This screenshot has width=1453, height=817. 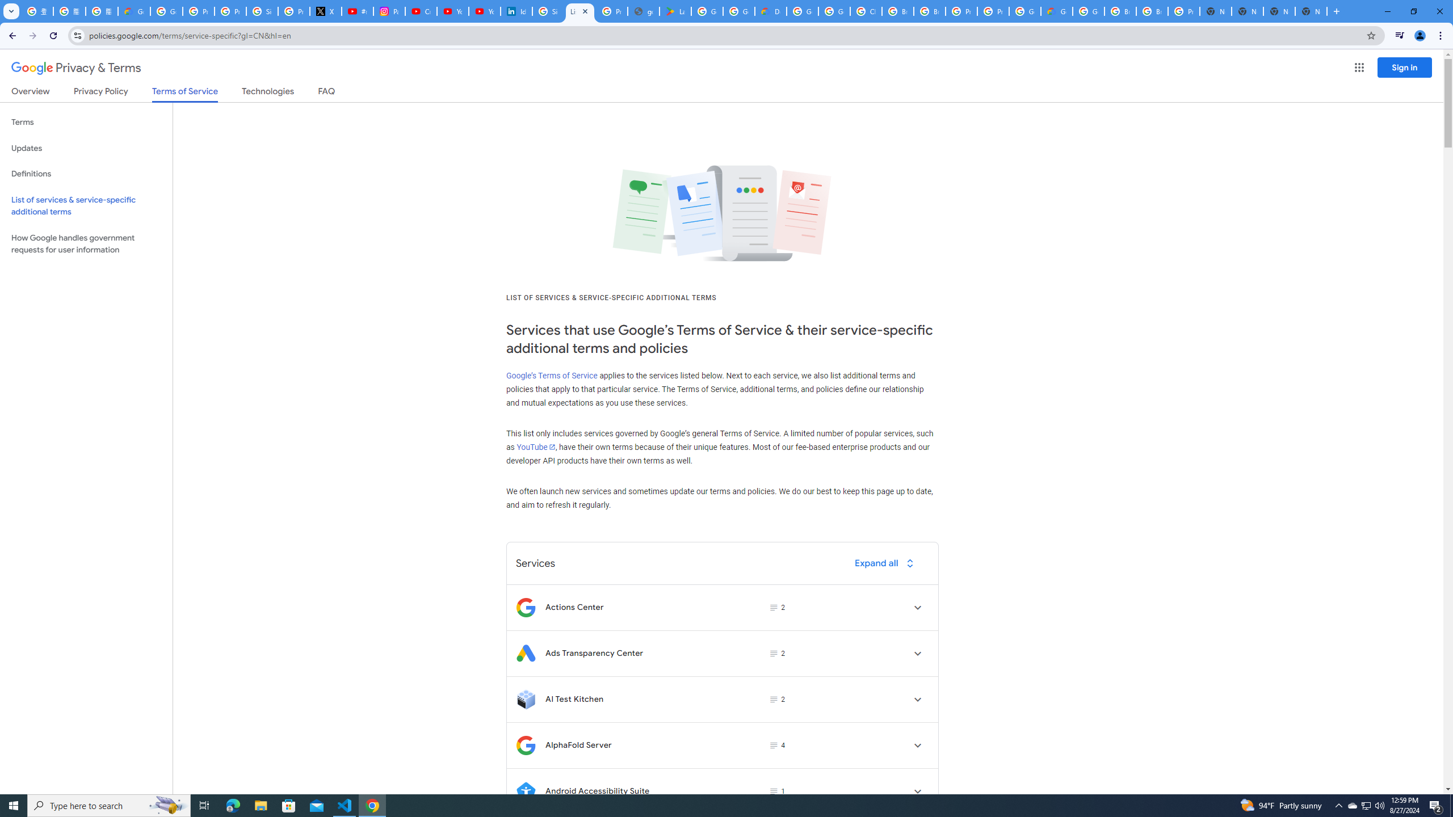 What do you see at coordinates (675, 11) in the screenshot?
I see `Last Shelter: Survival - Apps on Google Play` at bounding box center [675, 11].